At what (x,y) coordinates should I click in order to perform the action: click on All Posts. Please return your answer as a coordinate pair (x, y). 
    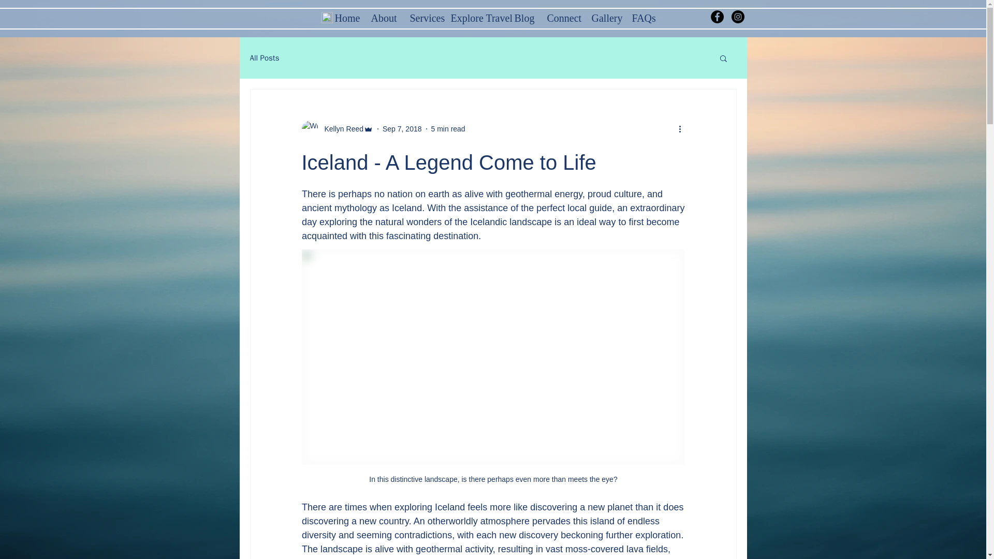
    Looking at the image, I should click on (264, 57).